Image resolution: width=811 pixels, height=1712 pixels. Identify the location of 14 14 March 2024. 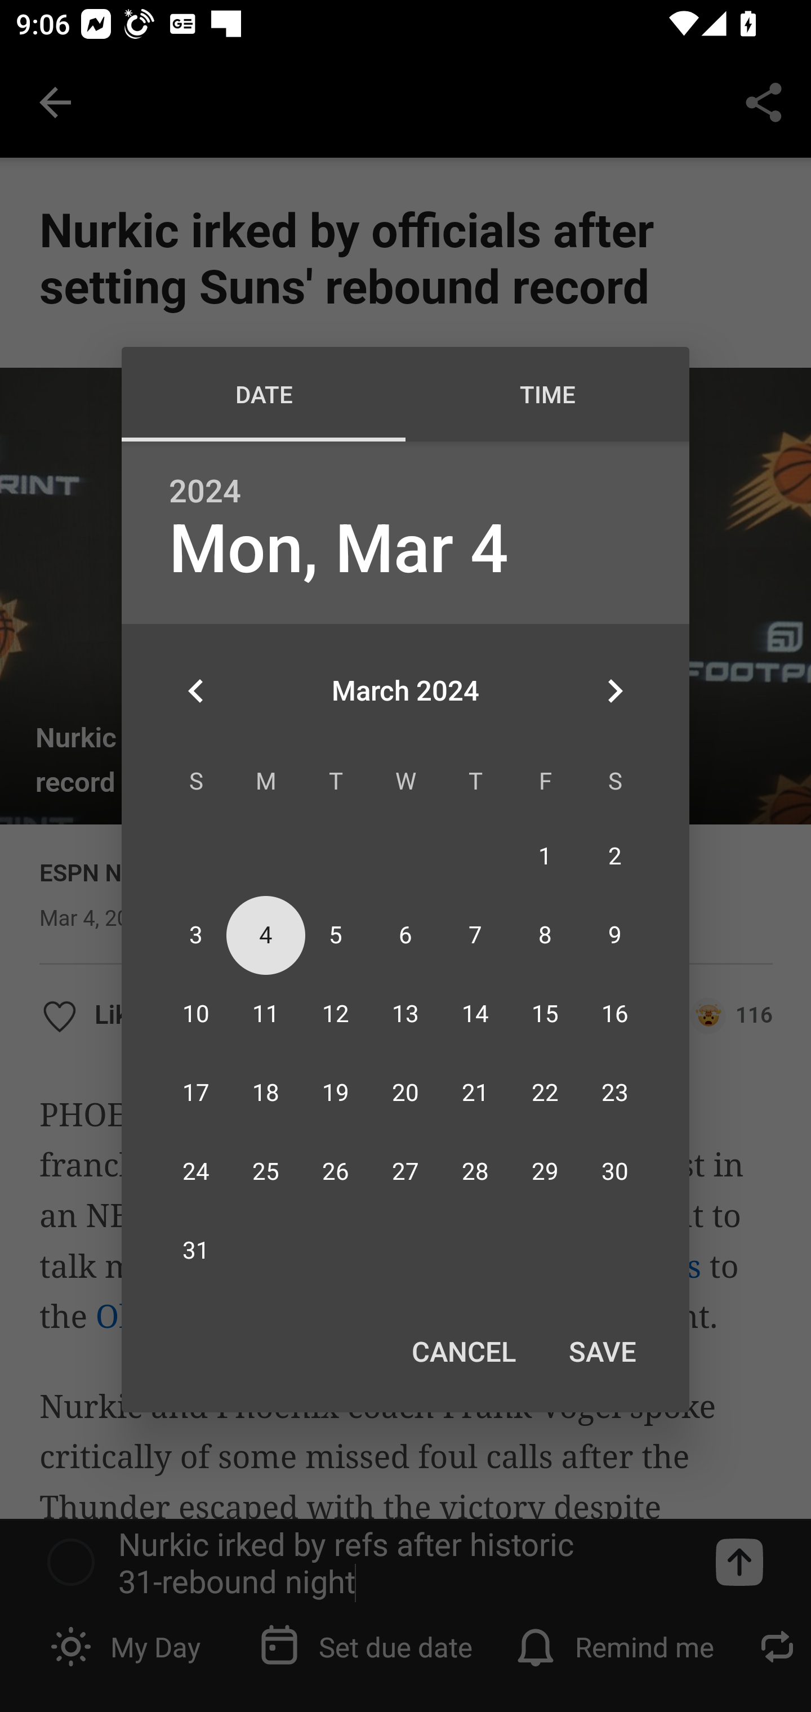
(475, 1013).